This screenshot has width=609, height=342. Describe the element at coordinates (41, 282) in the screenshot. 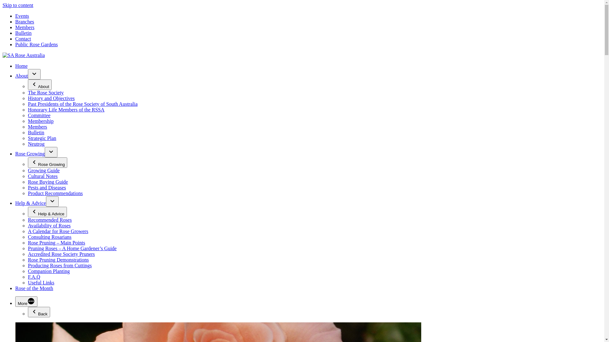

I see `Useful Links` at that location.